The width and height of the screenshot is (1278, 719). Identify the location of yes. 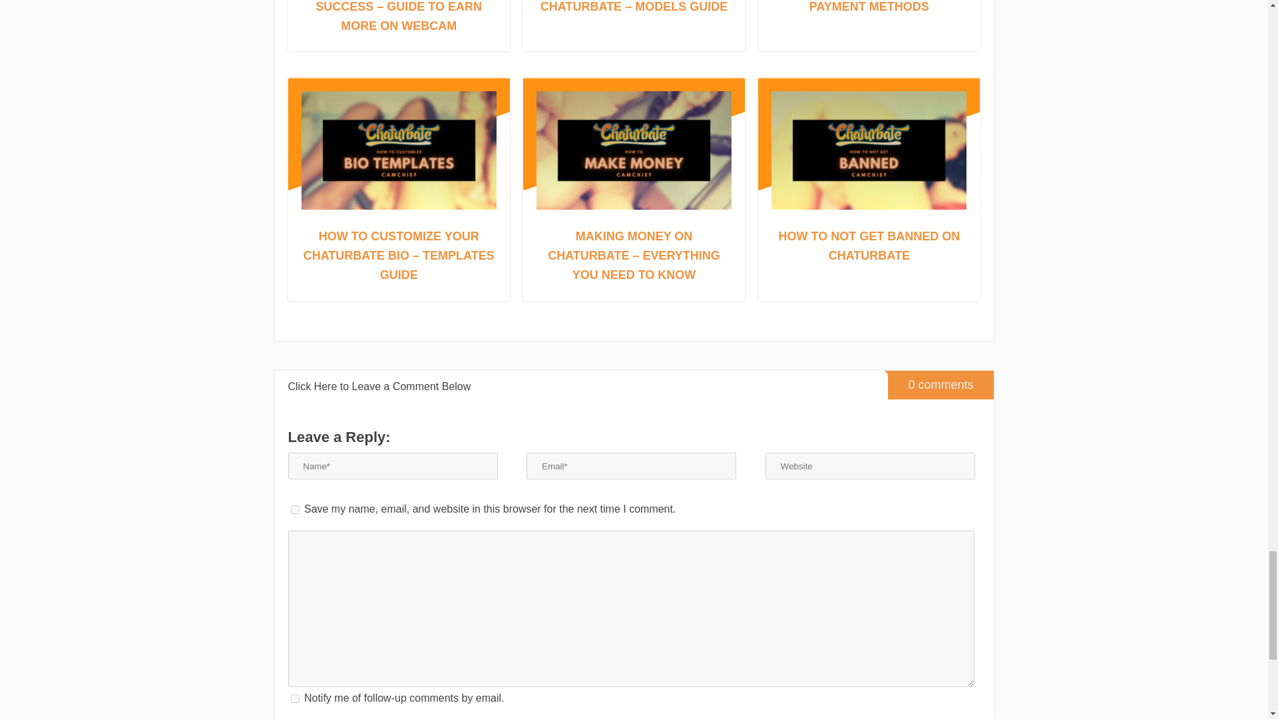
(294, 510).